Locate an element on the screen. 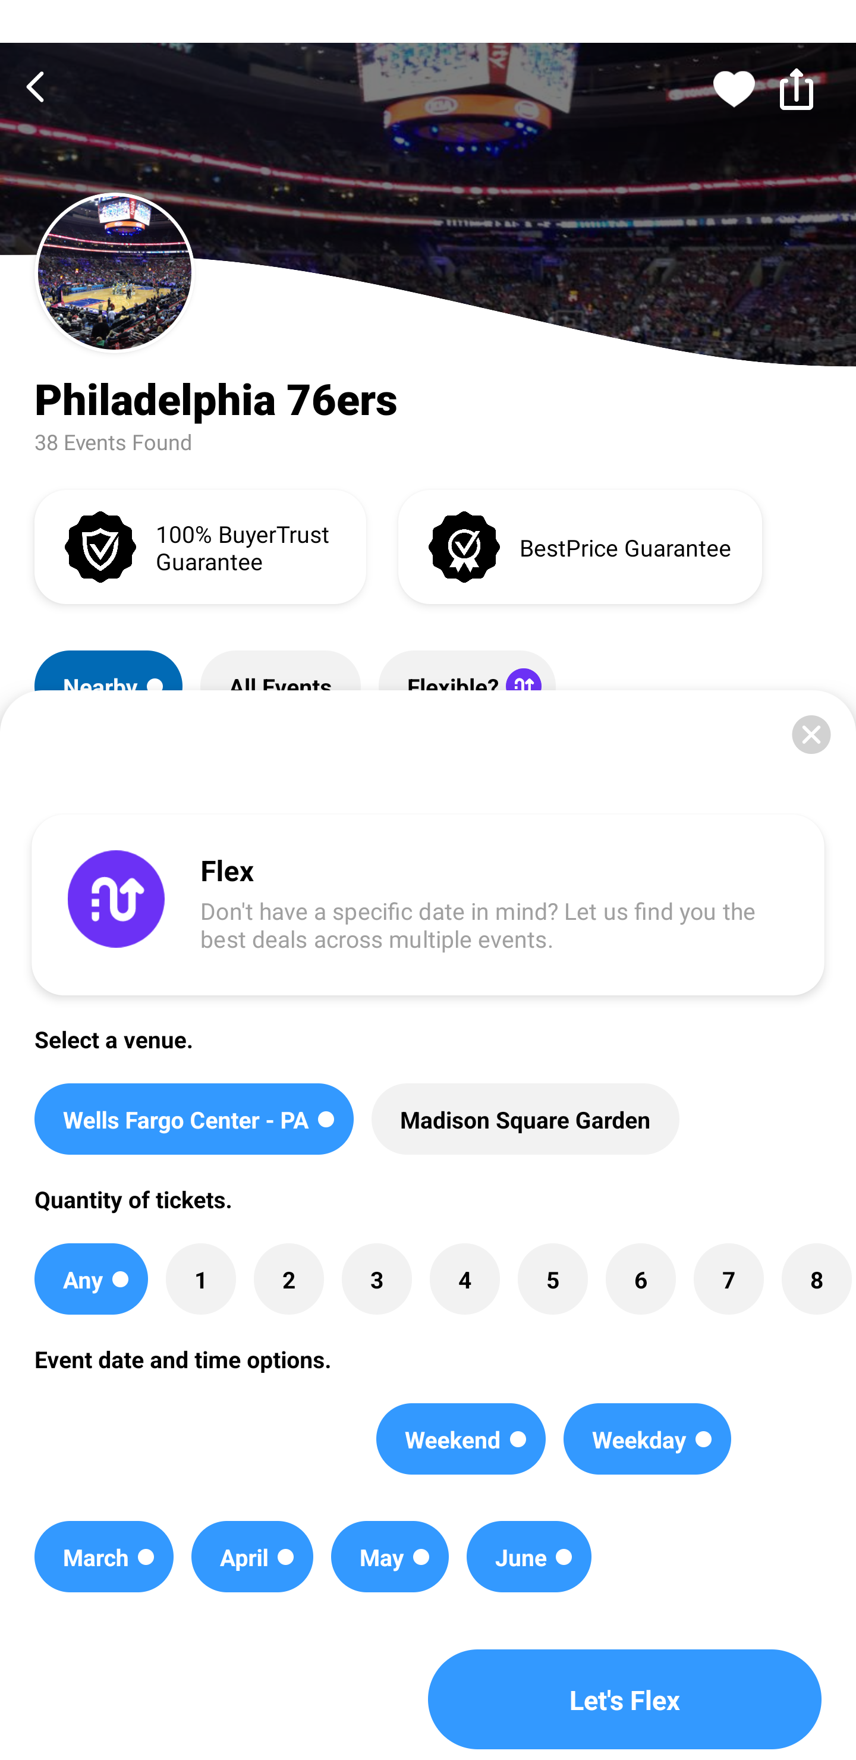  March is located at coordinates (103, 1557).